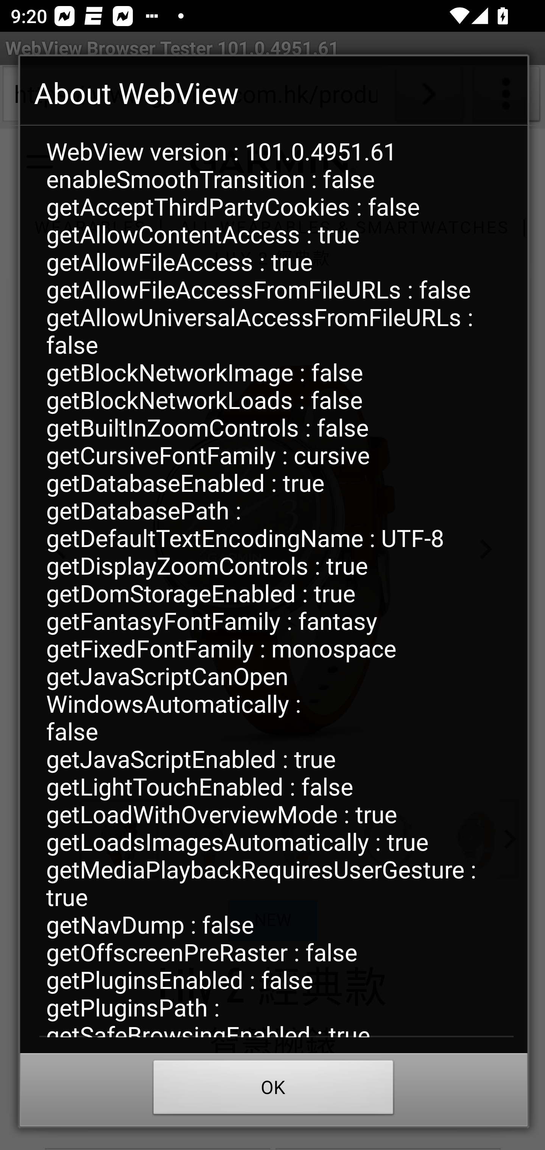 This screenshot has width=545, height=1150. Describe the element at coordinates (273, 1090) in the screenshot. I see `OK` at that location.